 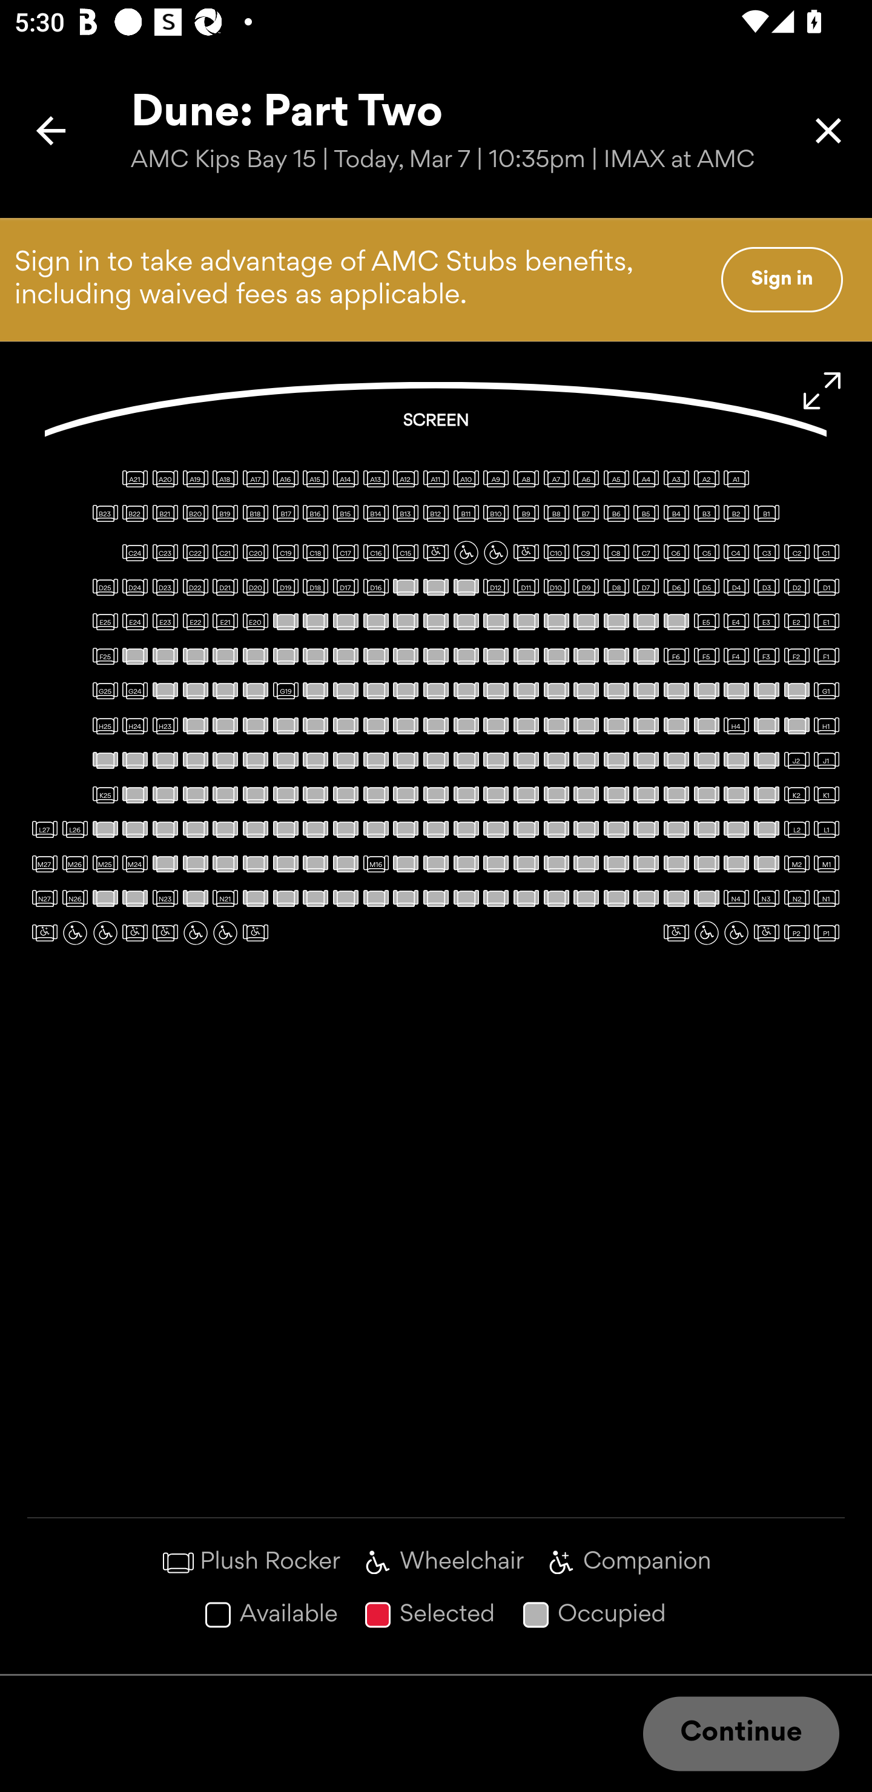 What do you see at coordinates (586, 479) in the screenshot?
I see `A6, Regular seat, available` at bounding box center [586, 479].